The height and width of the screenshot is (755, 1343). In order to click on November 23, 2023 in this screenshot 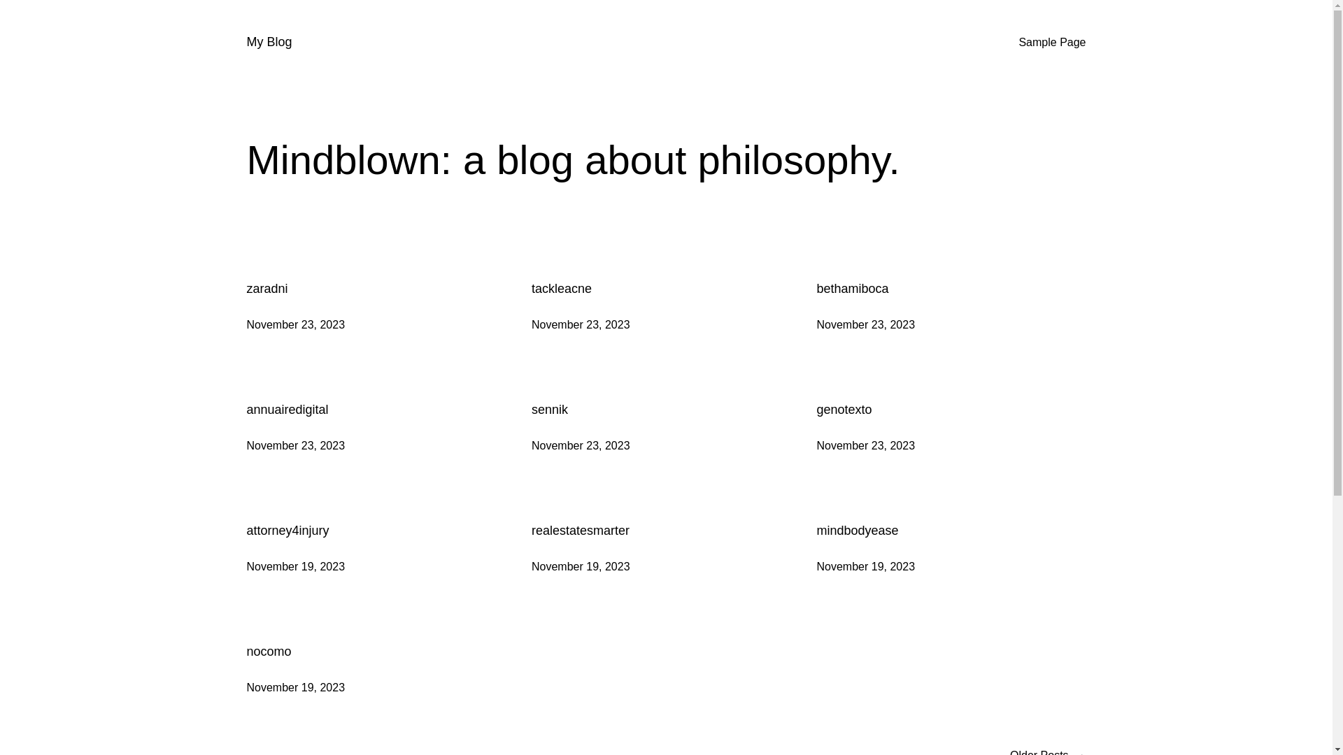, I will do `click(866, 446)`.